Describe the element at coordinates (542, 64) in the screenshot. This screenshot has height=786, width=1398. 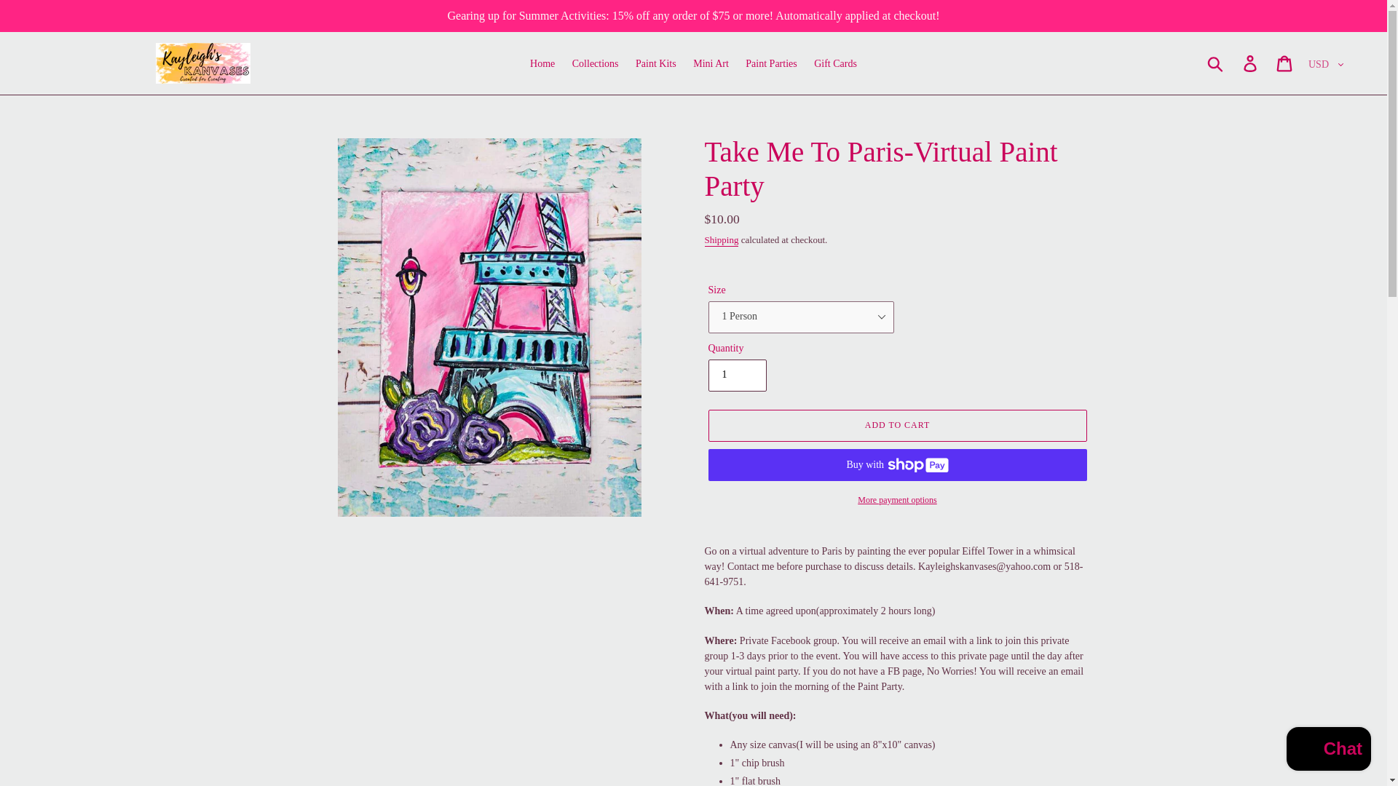
I see `Home` at that location.